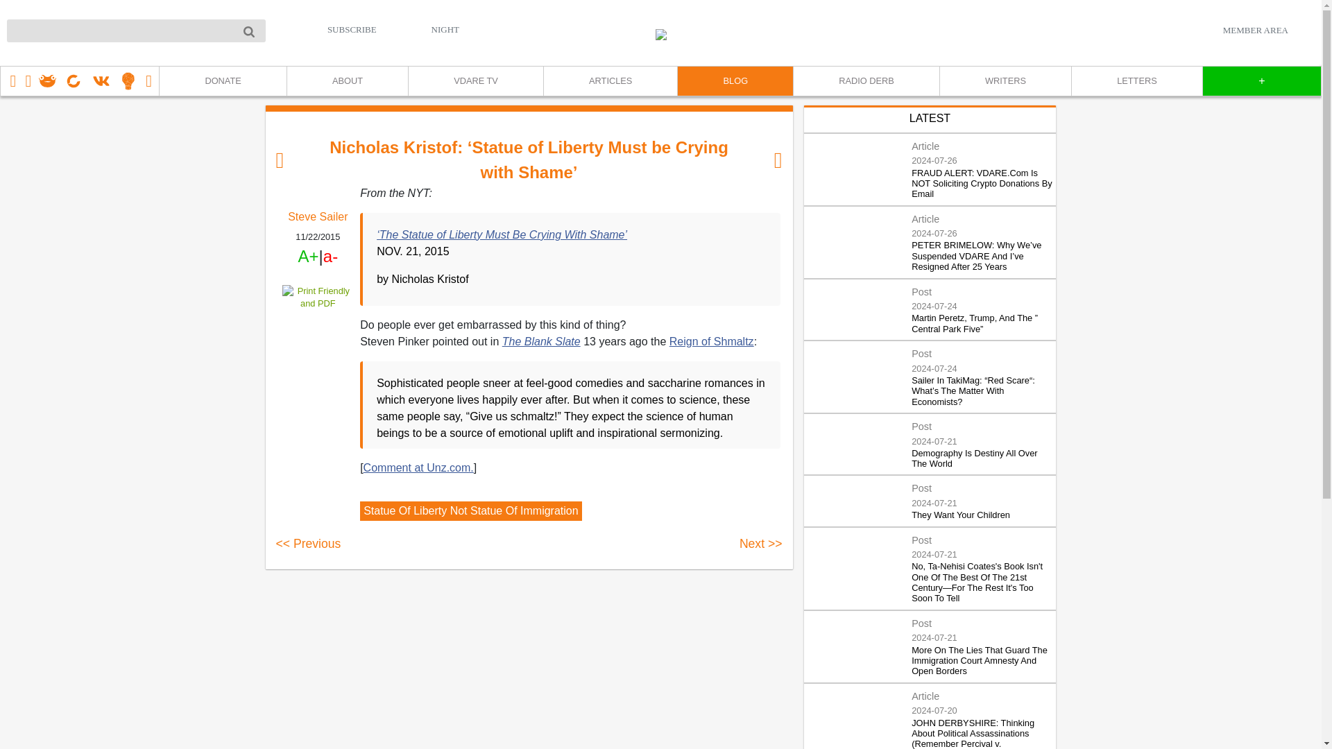 Image resolution: width=1332 pixels, height=749 pixels. What do you see at coordinates (318, 340) in the screenshot?
I see `Share to Twitter` at bounding box center [318, 340].